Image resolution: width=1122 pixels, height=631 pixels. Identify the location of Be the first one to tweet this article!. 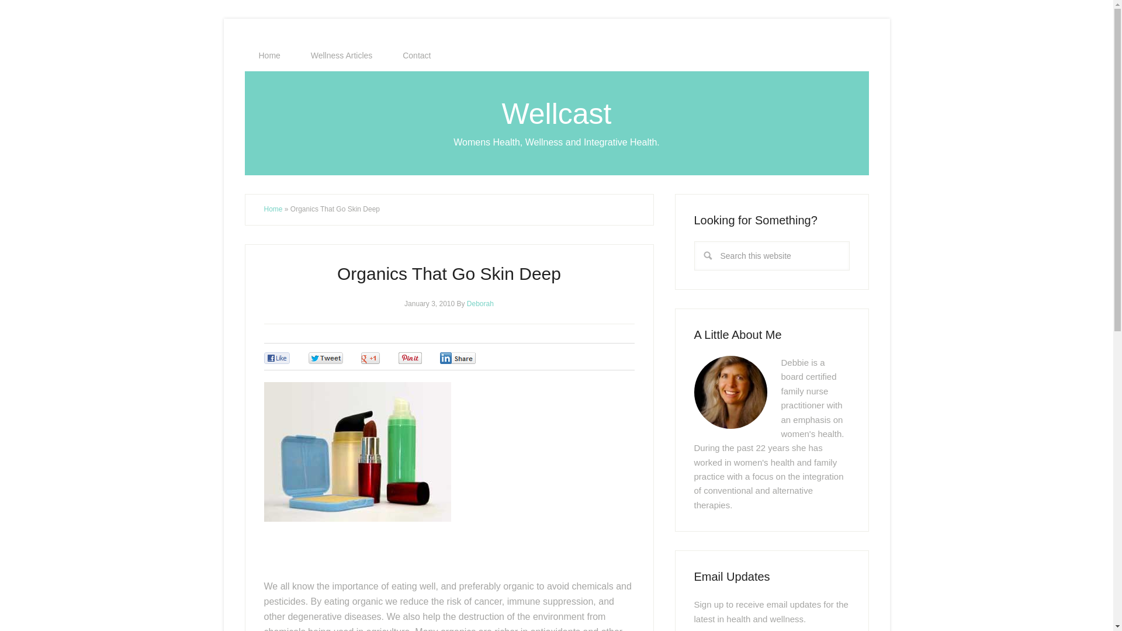
(338, 358).